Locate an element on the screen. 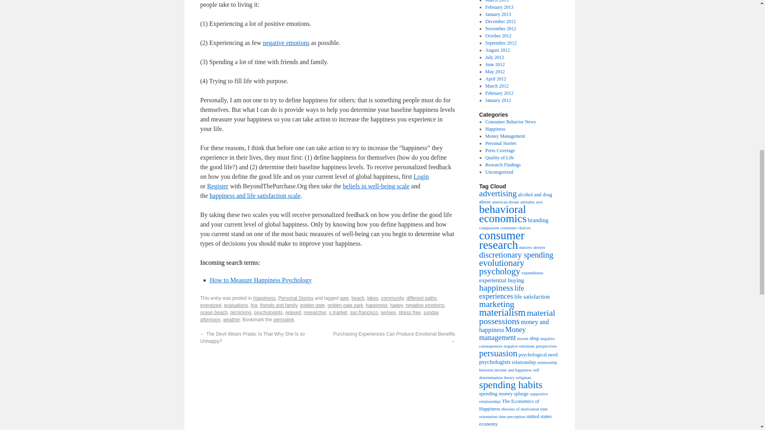 The image size is (765, 430). evaluations is located at coordinates (236, 305).